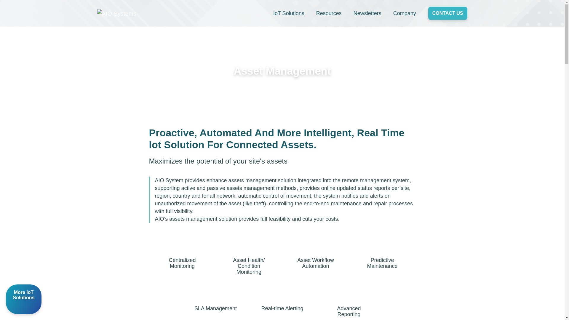 The image size is (569, 320). What do you see at coordinates (367, 13) in the screenshot?
I see `Newsletters` at bounding box center [367, 13].